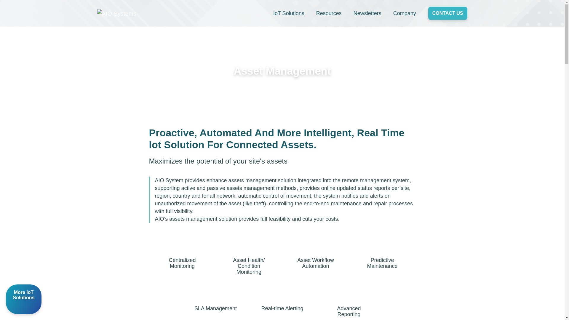 The image size is (569, 320). What do you see at coordinates (367, 13) in the screenshot?
I see `Newsletters` at bounding box center [367, 13].